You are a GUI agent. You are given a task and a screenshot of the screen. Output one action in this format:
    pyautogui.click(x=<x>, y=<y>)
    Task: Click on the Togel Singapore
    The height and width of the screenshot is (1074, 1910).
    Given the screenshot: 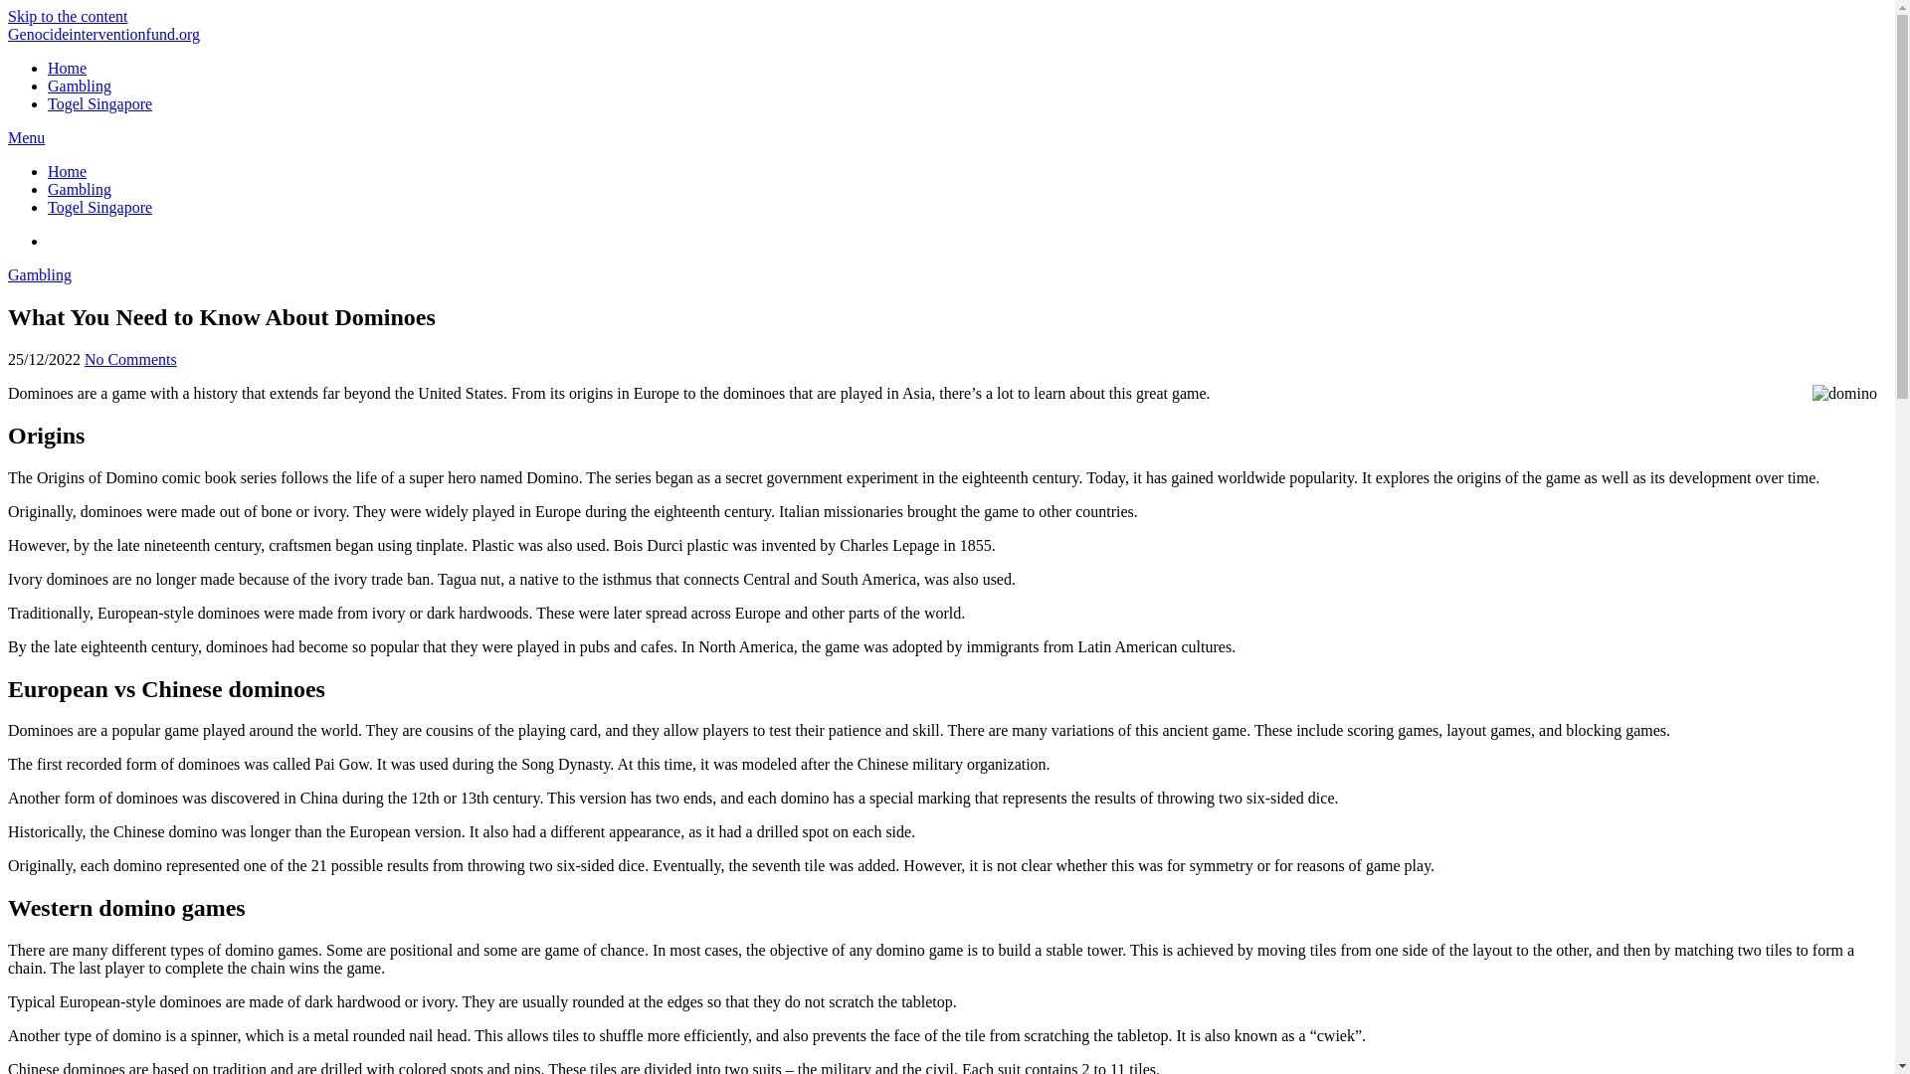 What is the action you would take?
    pyautogui.click(x=99, y=207)
    